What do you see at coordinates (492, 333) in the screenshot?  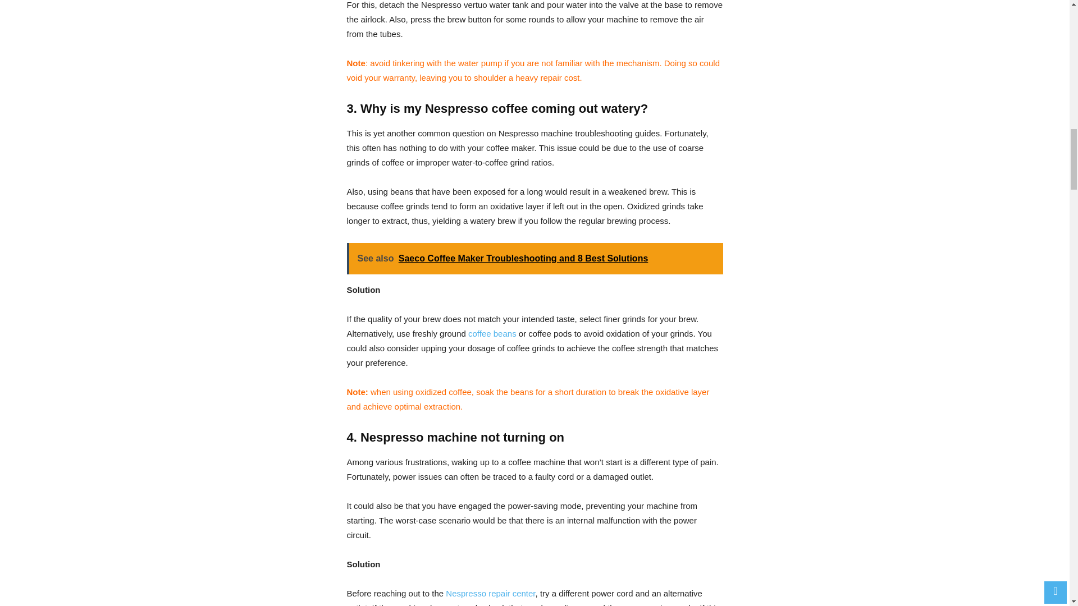 I see `coffee beans` at bounding box center [492, 333].